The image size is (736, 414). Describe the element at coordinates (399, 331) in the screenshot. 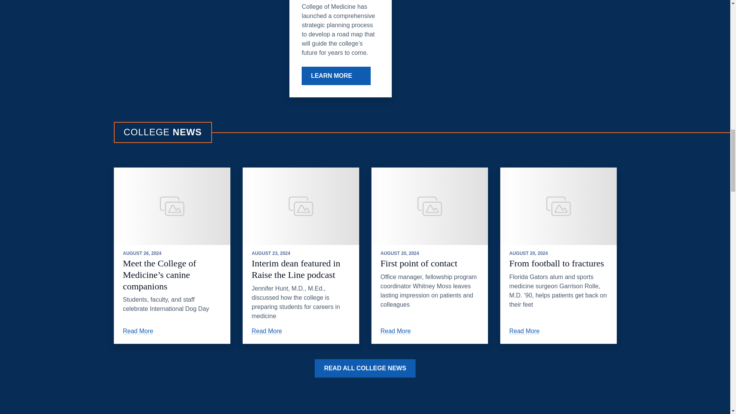

I see `Read More` at that location.